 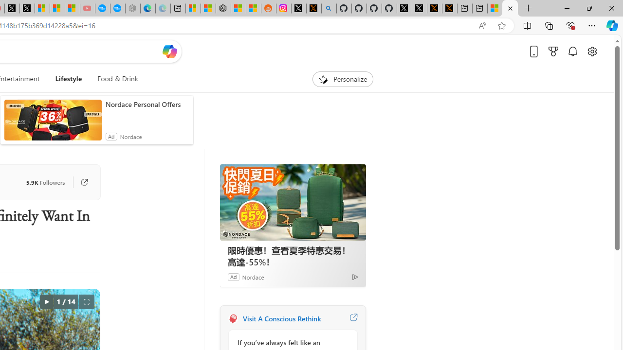 What do you see at coordinates (323, 79) in the screenshot?
I see `To get missing image descriptions, open the context menu.` at bounding box center [323, 79].